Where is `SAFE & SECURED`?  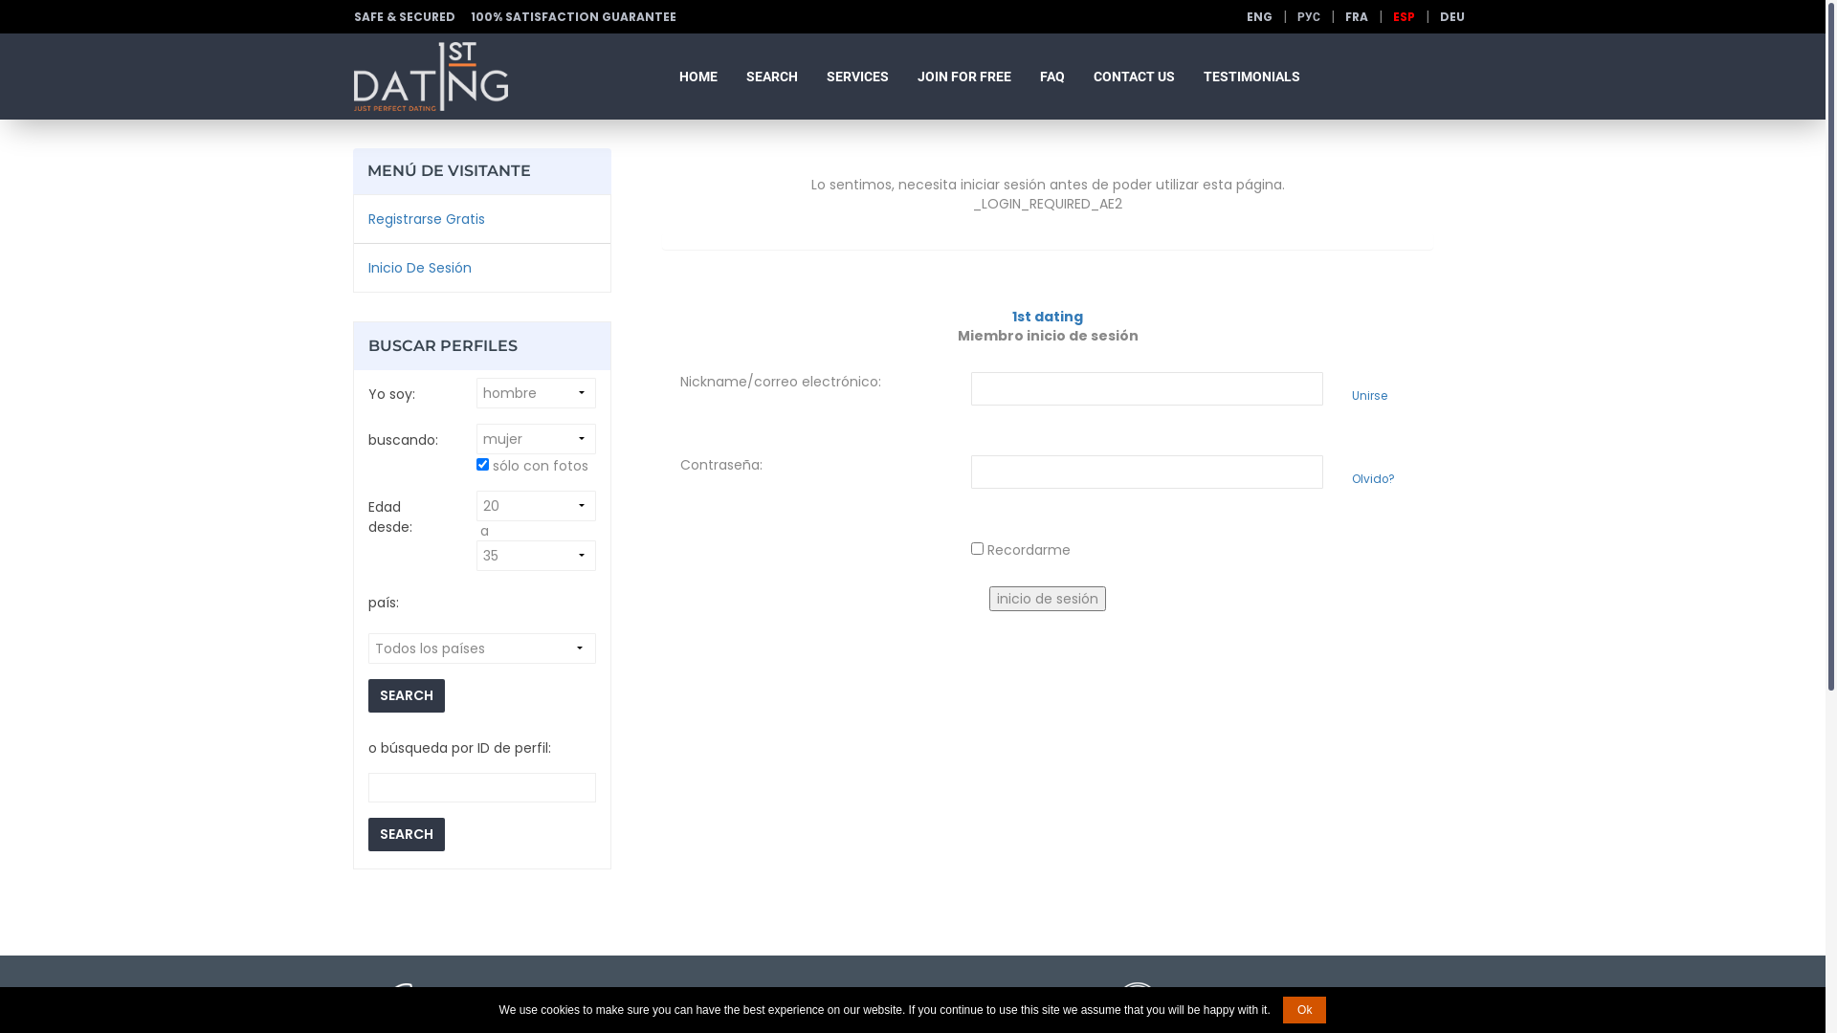
SAFE & SECURED is located at coordinates (411, 17).